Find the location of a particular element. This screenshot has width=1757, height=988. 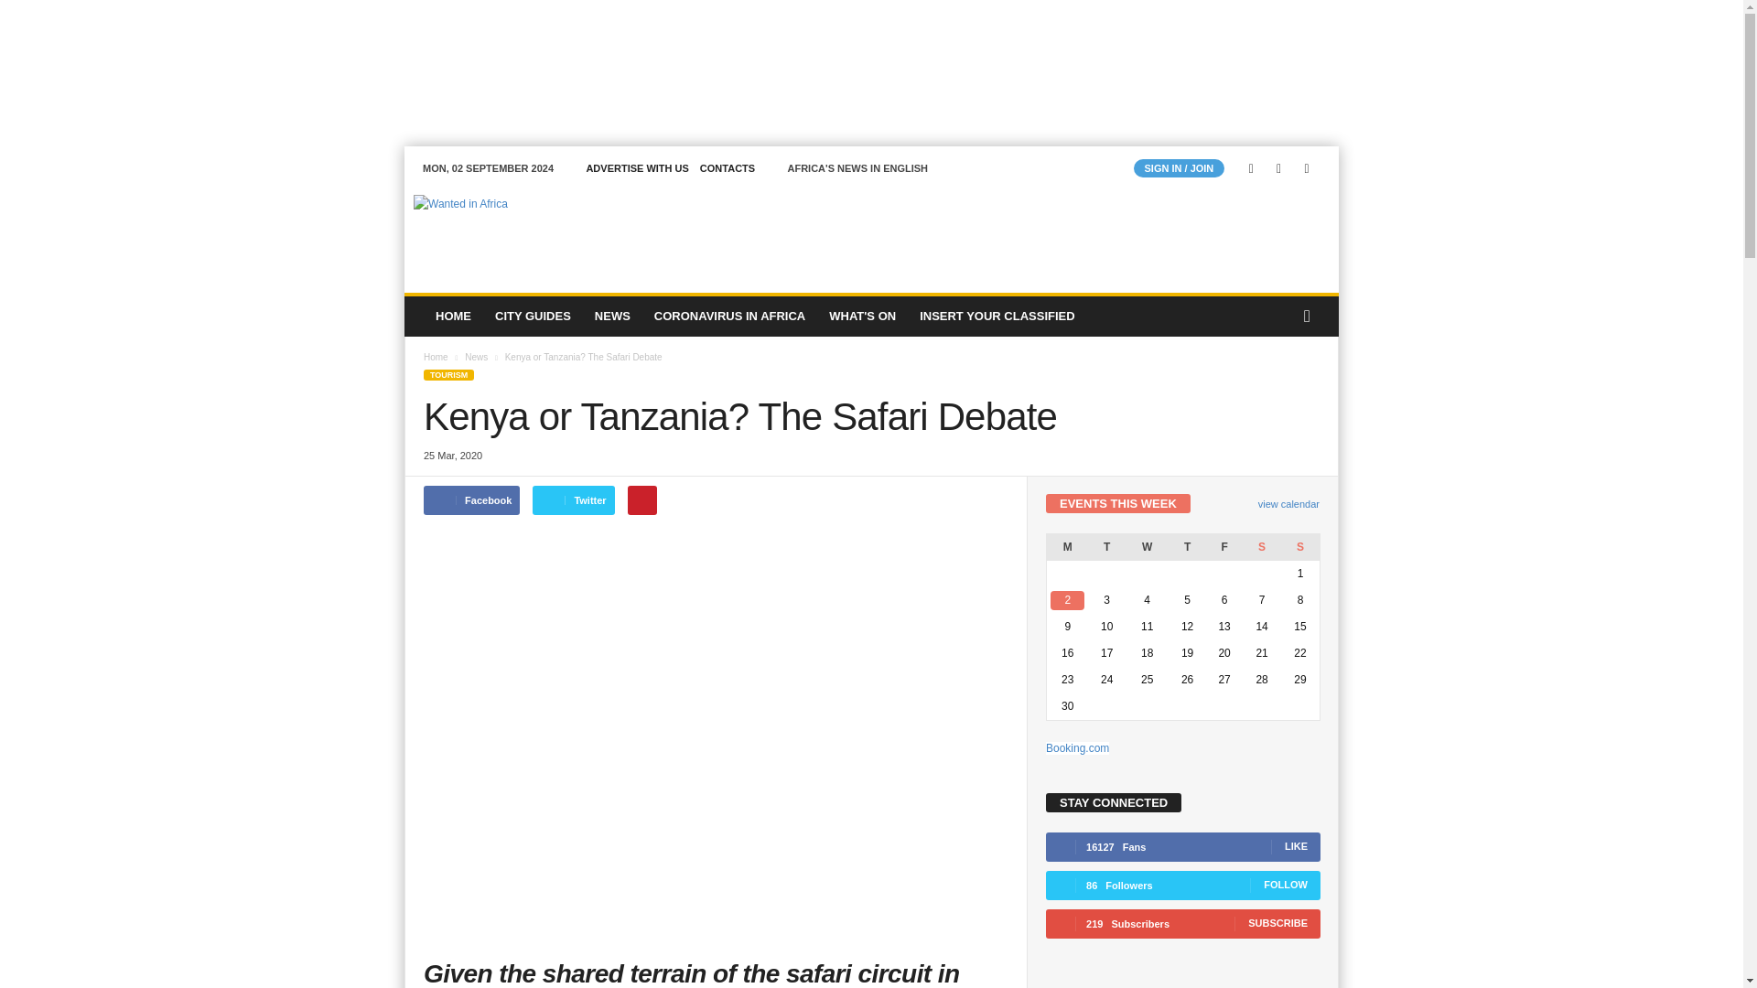

ADVERTISE WITH US is located at coordinates (637, 168).